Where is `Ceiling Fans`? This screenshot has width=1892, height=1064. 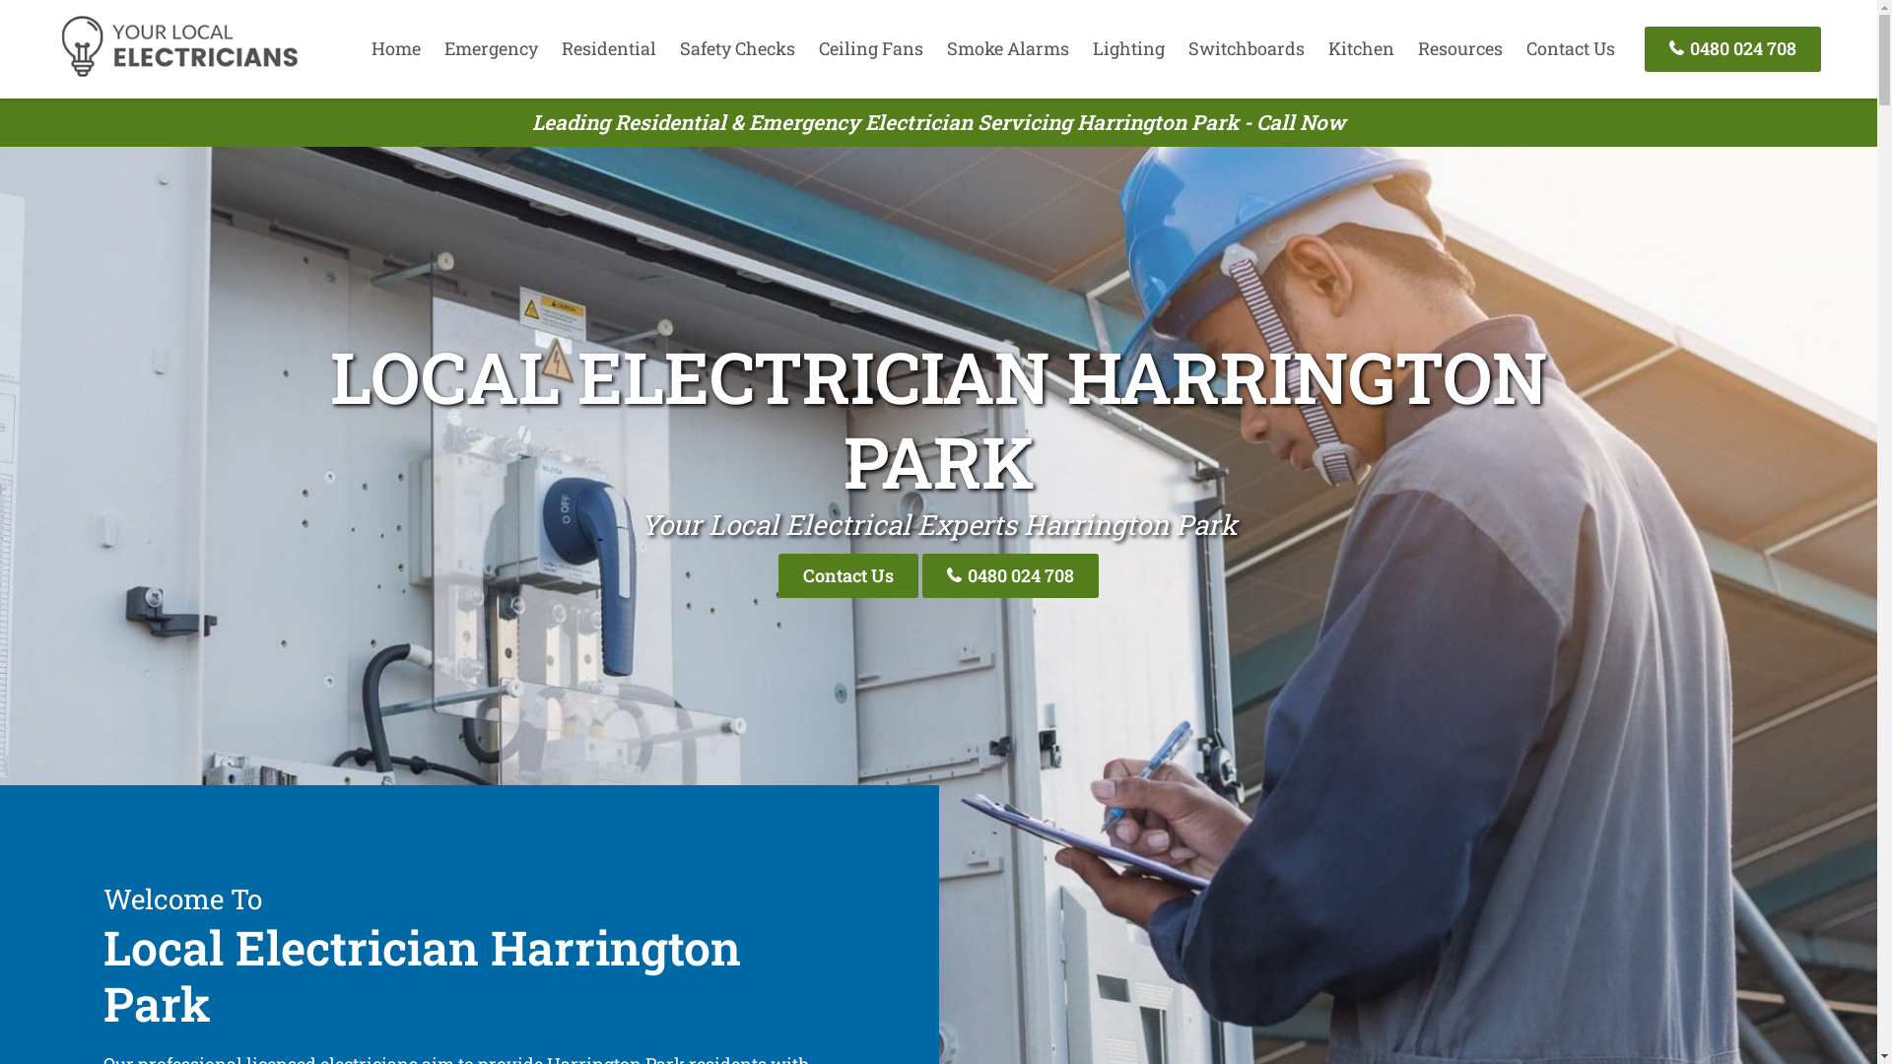 Ceiling Fans is located at coordinates (871, 48).